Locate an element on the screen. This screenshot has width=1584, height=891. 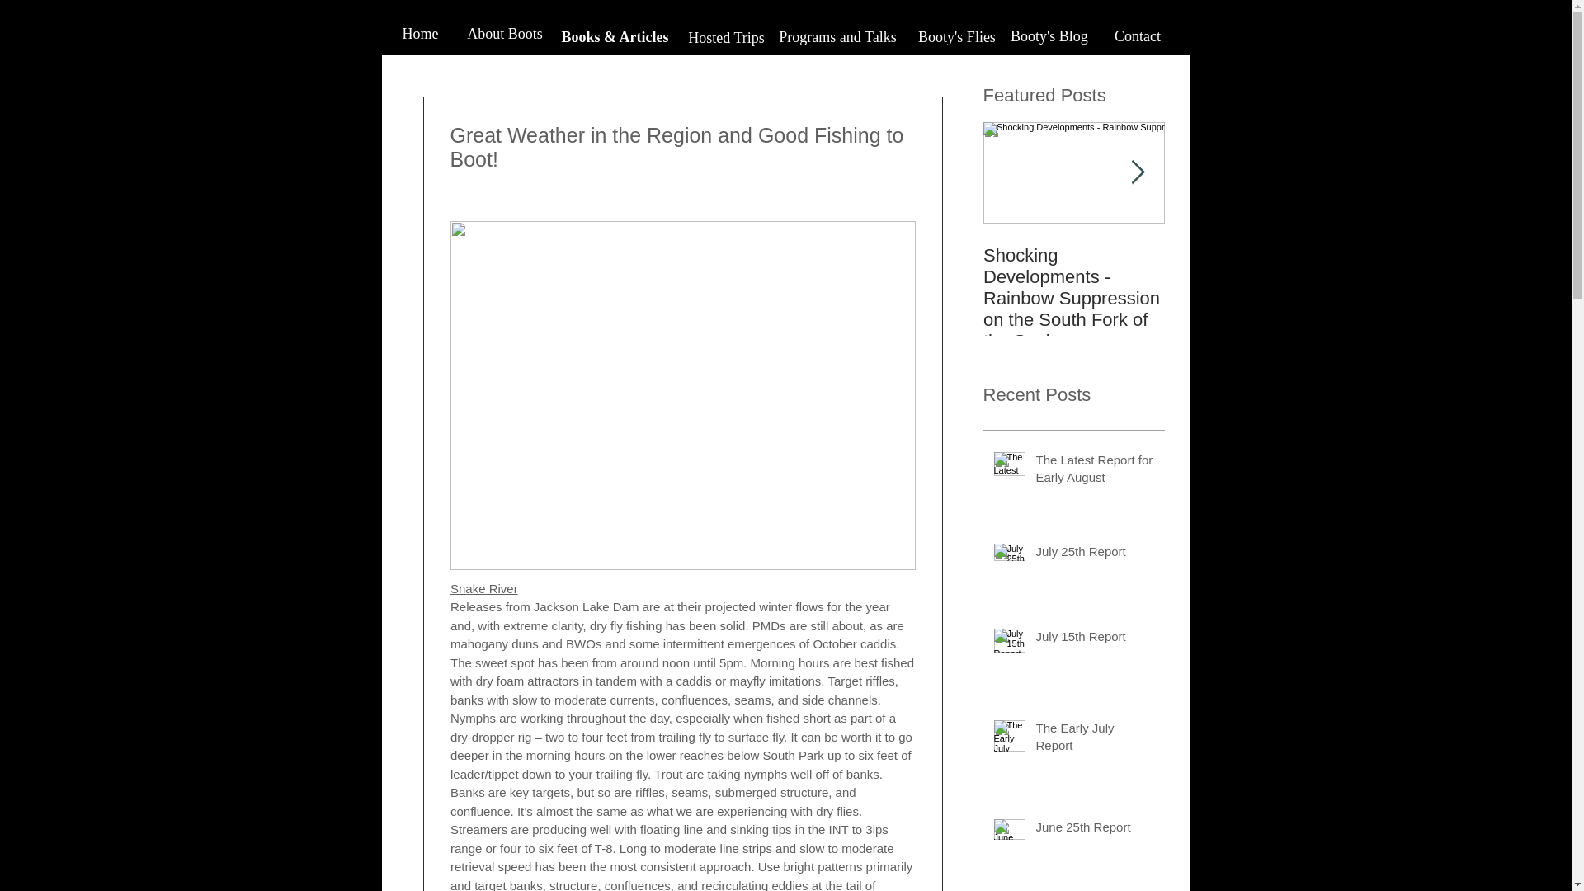
The Latest Report for Early August is located at coordinates (1095, 472).